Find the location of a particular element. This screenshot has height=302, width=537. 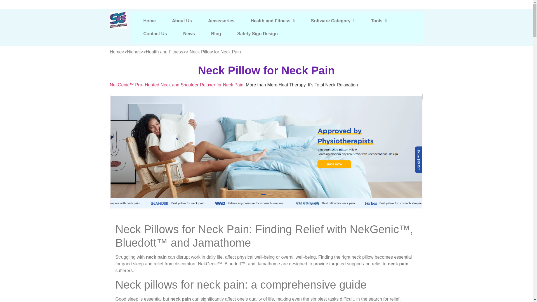

Software Category is located at coordinates (333, 21).